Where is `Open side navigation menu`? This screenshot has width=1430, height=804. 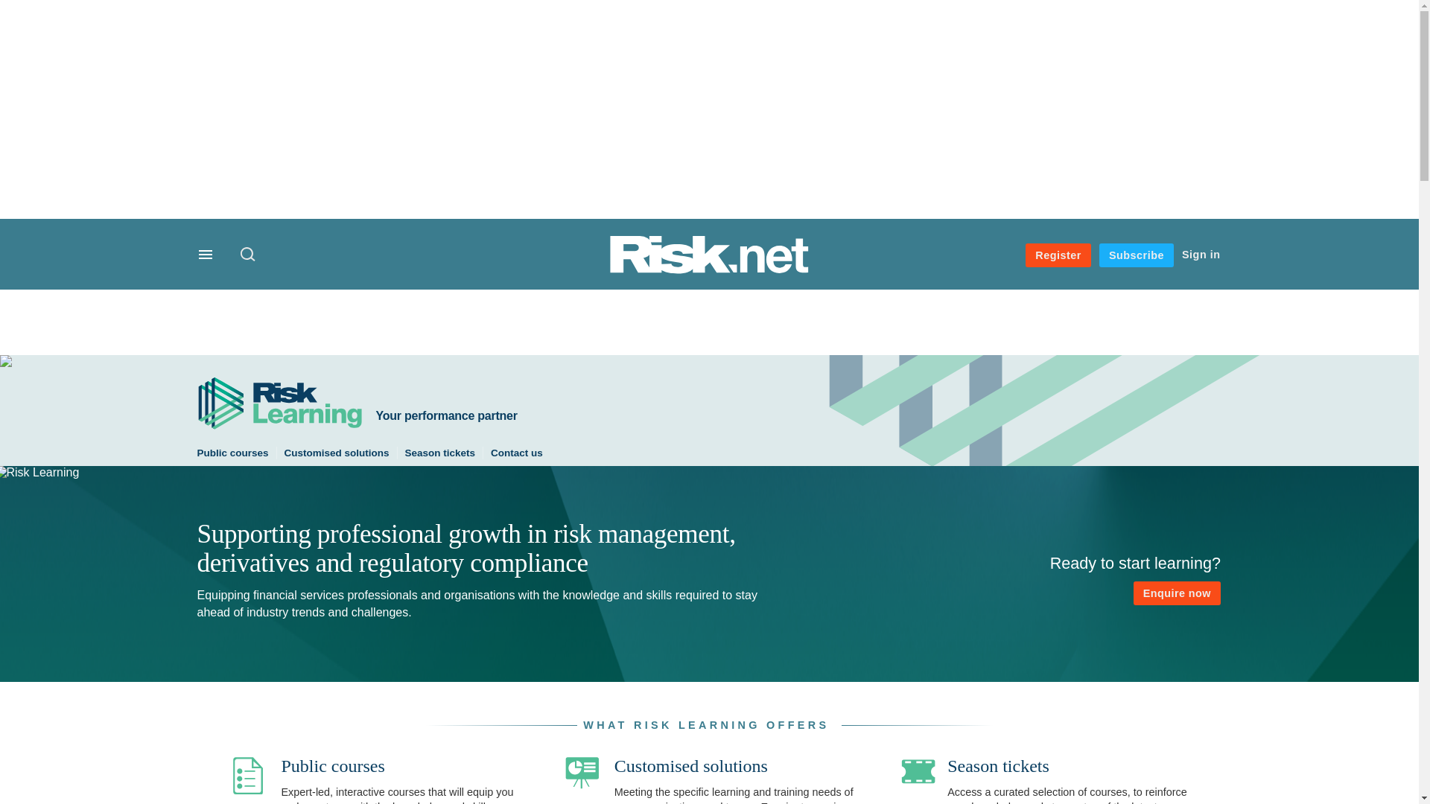 Open side navigation menu is located at coordinates (207, 256).